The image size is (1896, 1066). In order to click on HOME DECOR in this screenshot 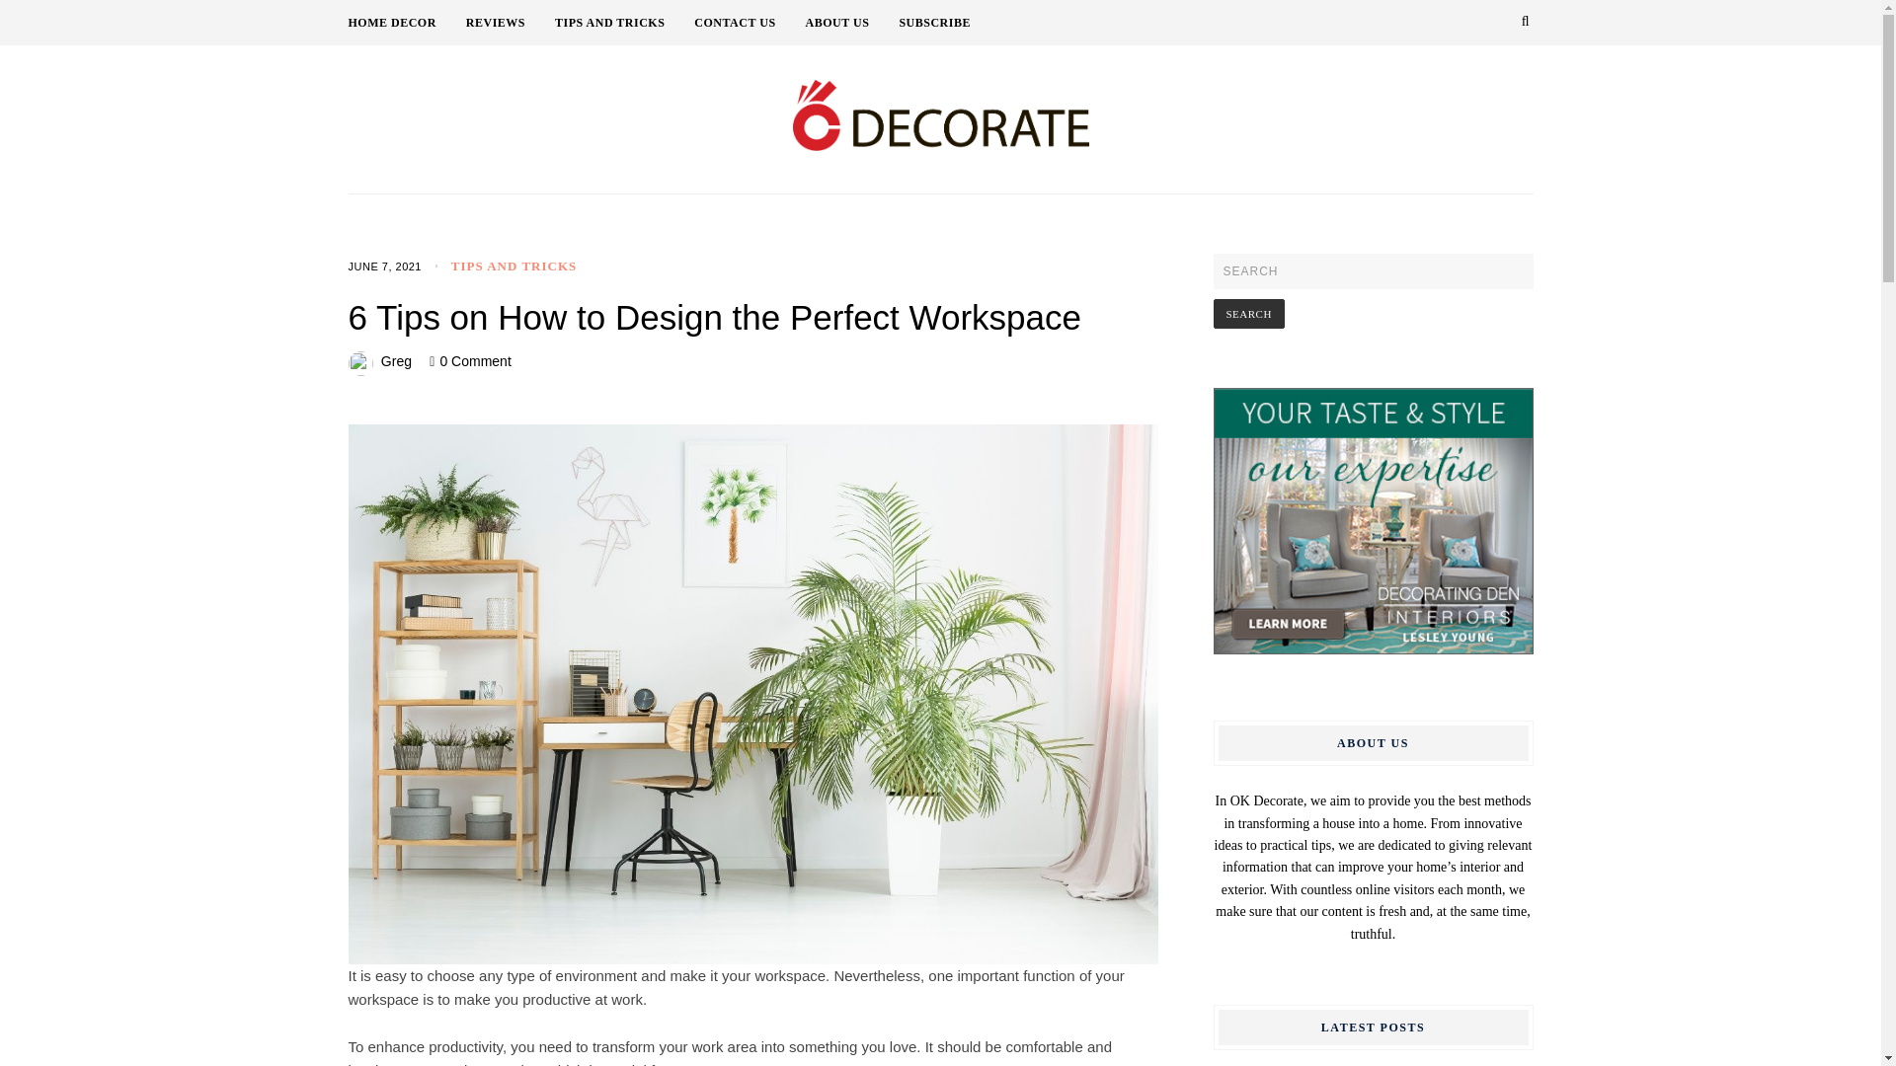, I will do `click(405, 23)`.